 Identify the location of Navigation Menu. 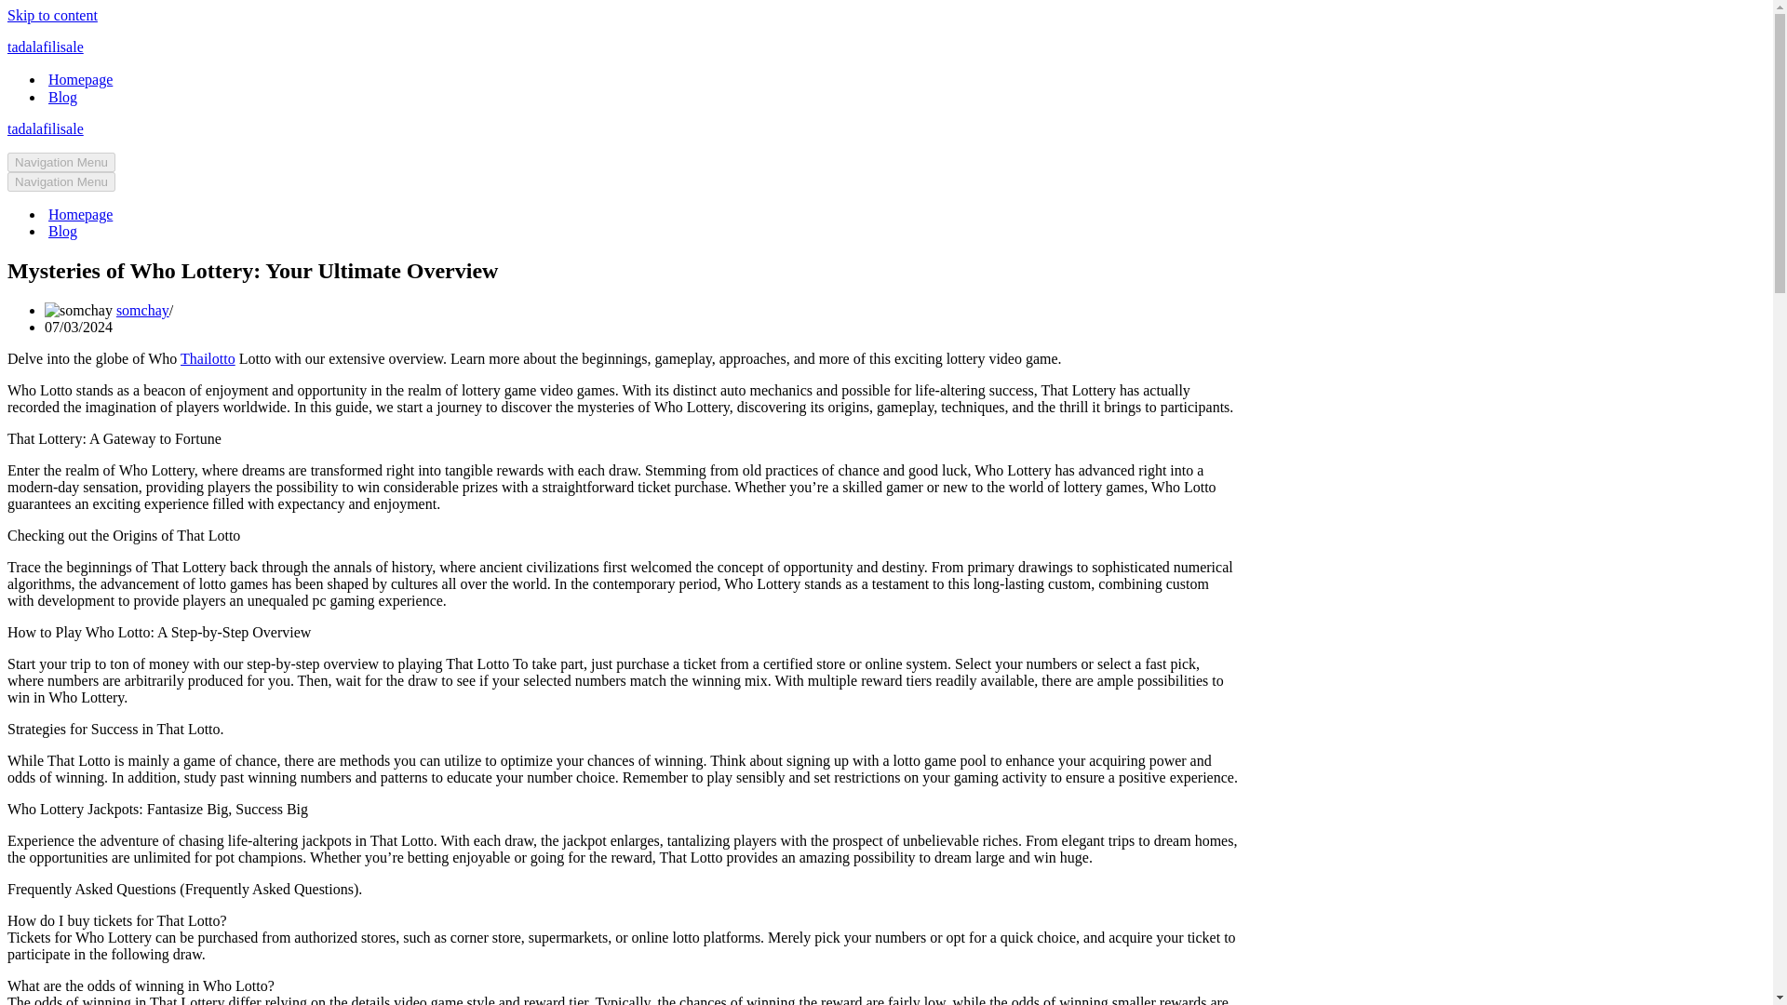
(61, 162).